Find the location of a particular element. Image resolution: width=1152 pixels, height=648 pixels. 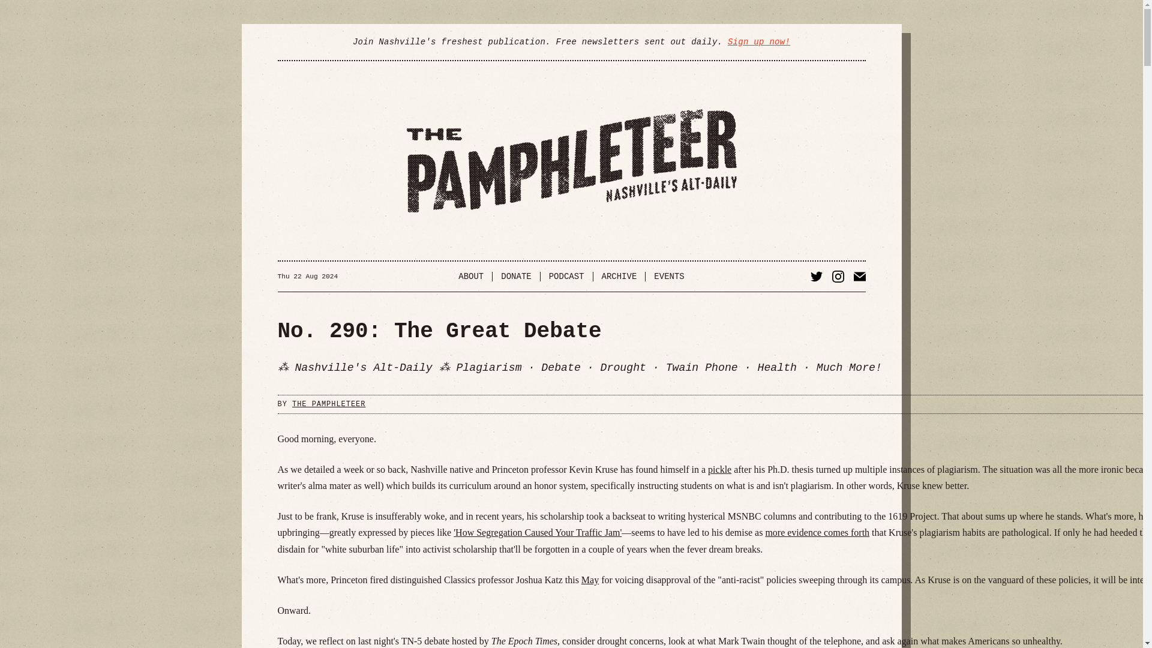

DONATE is located at coordinates (516, 276).